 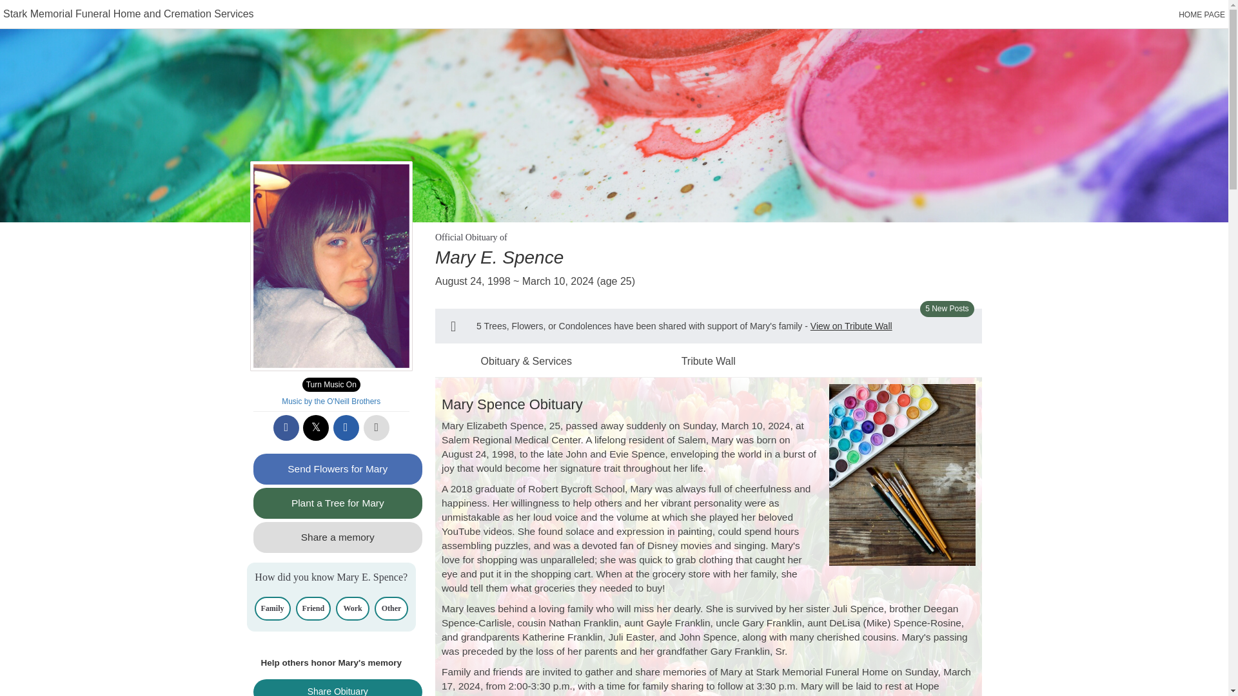 I want to click on Stark Memorial Funeral Home and Cremation Services, so click(x=128, y=14).